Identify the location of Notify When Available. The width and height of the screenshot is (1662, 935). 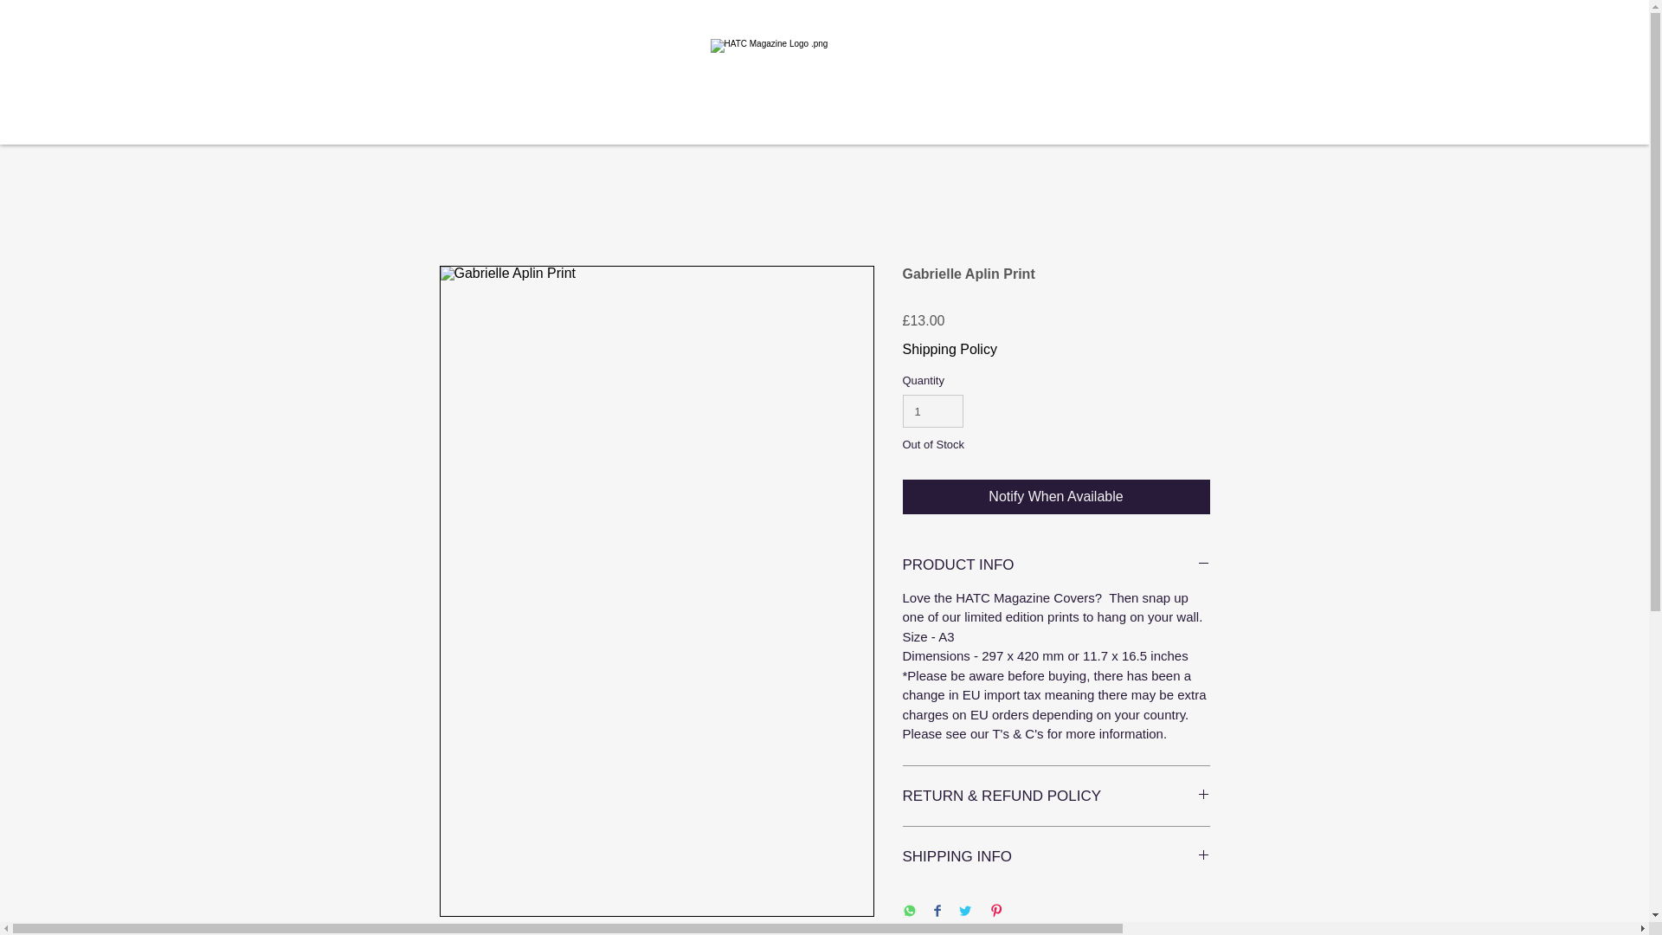
(1056, 497).